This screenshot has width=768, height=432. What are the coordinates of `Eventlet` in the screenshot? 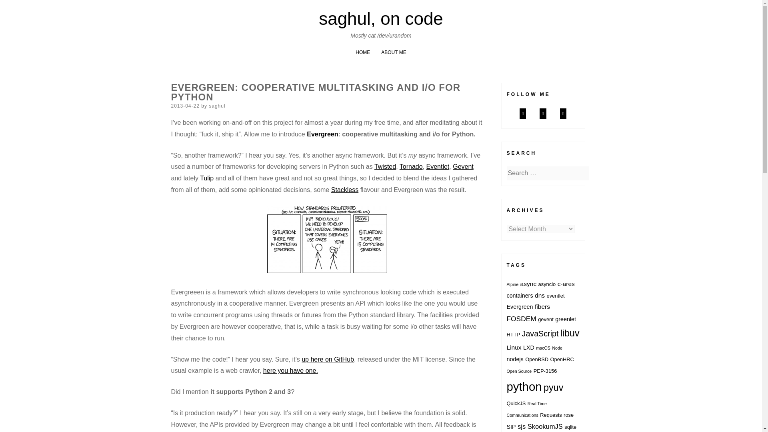 It's located at (438, 166).